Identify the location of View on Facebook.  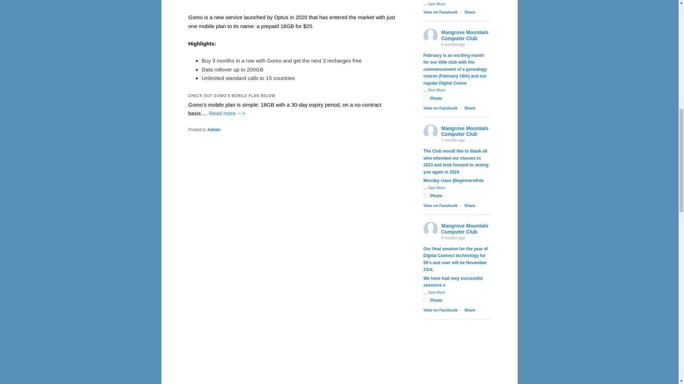
(440, 108).